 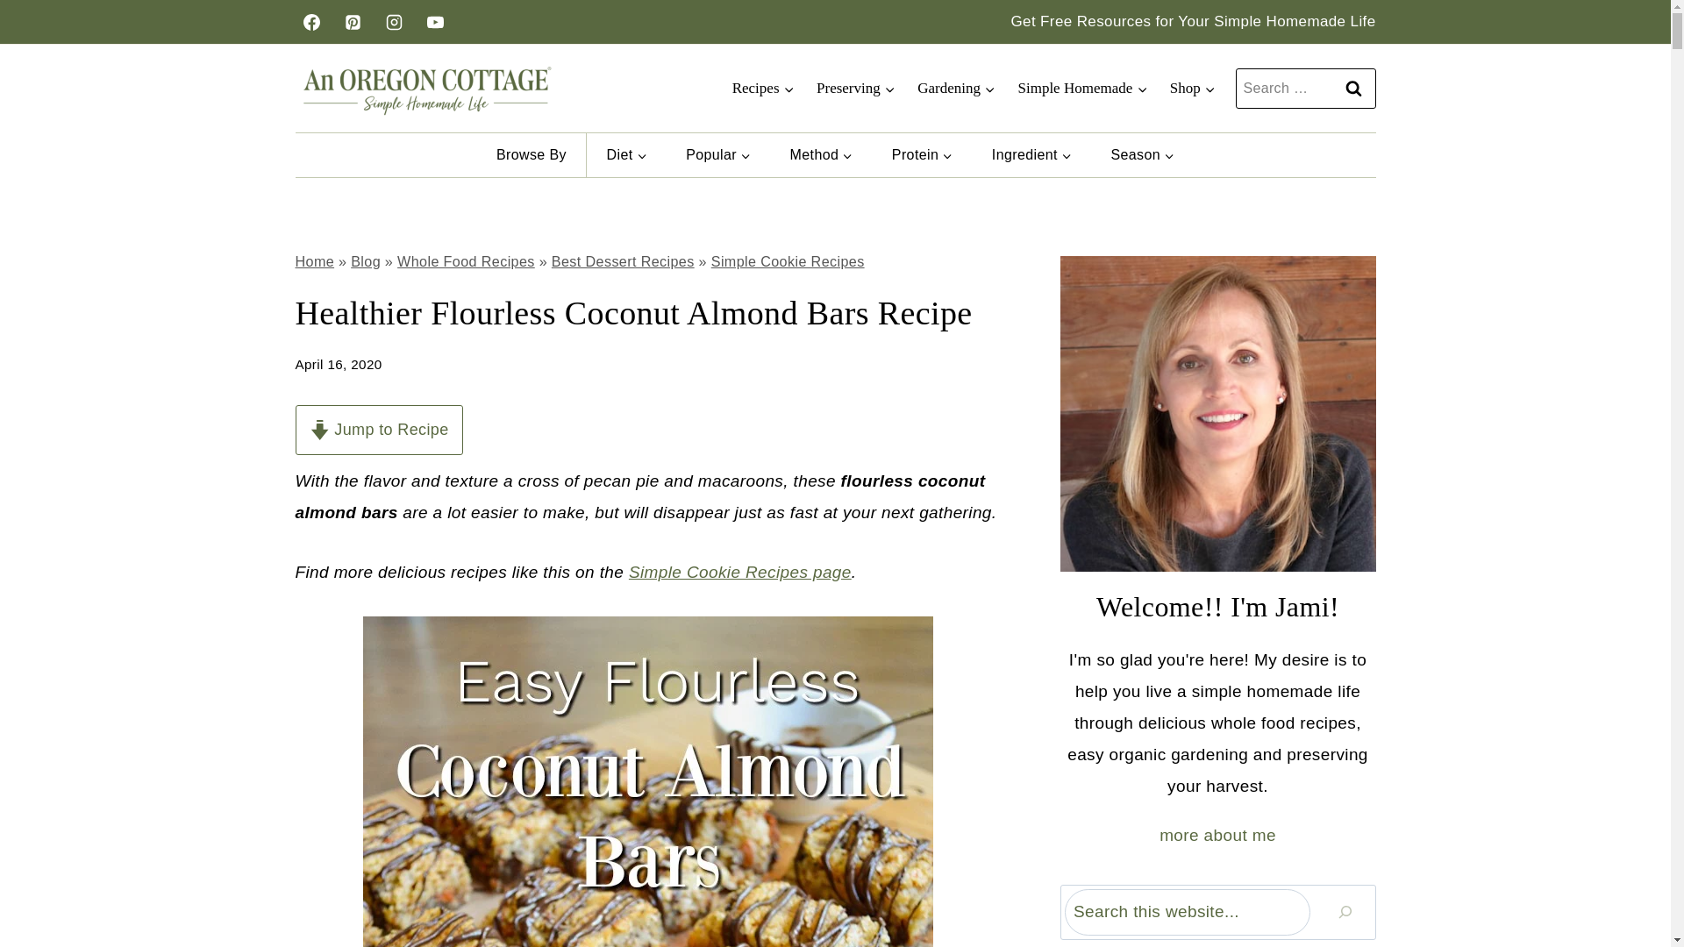 What do you see at coordinates (1193, 21) in the screenshot?
I see `Get Free Resources for Your Simple Homemade Life` at bounding box center [1193, 21].